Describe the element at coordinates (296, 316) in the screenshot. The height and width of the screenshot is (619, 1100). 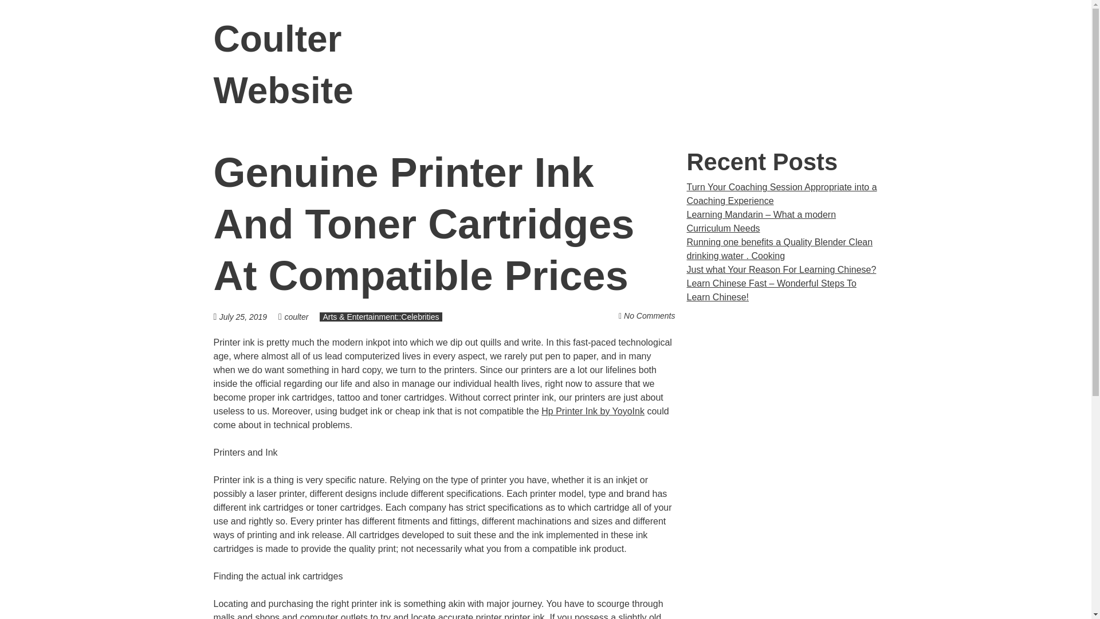
I see `coulter` at that location.